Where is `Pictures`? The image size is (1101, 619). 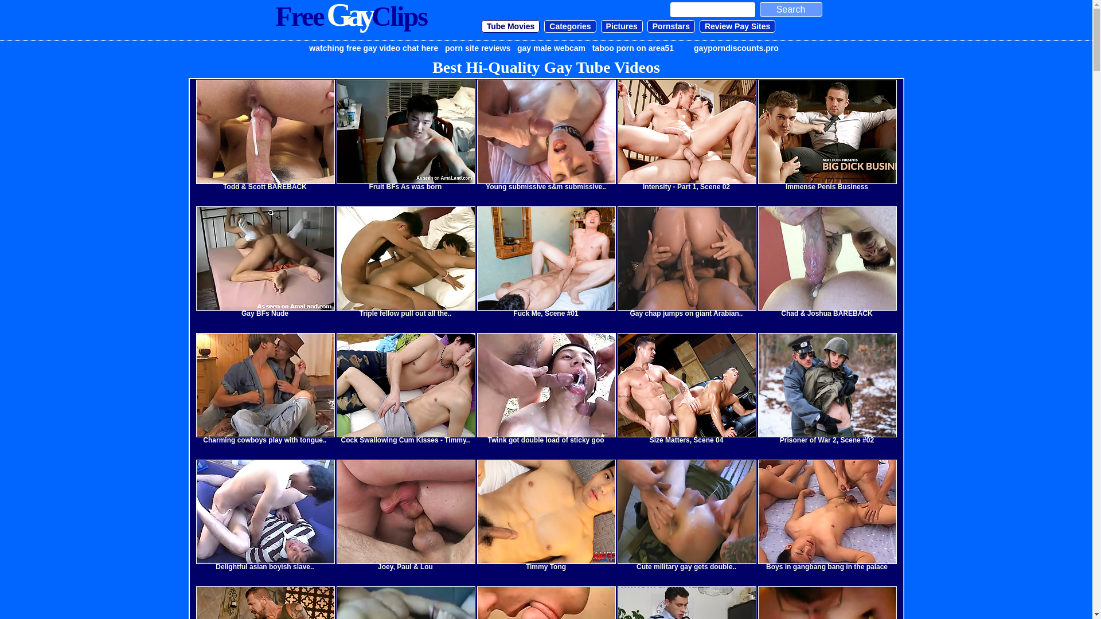 Pictures is located at coordinates (622, 26).